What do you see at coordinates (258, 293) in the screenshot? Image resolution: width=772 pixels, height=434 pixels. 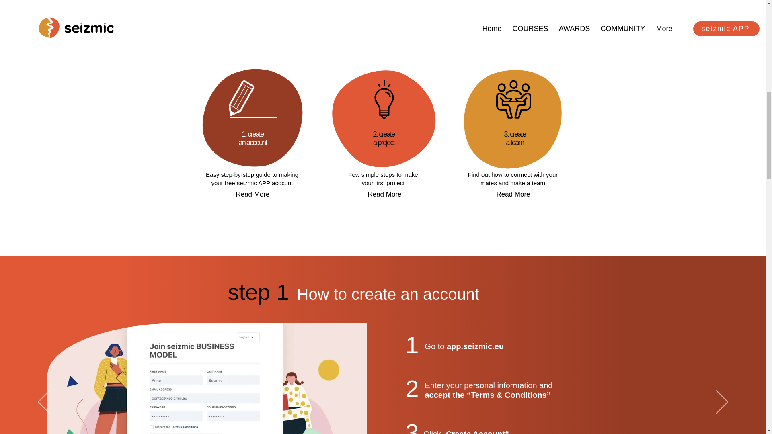 I see `app.seizmic.eu` at bounding box center [258, 293].